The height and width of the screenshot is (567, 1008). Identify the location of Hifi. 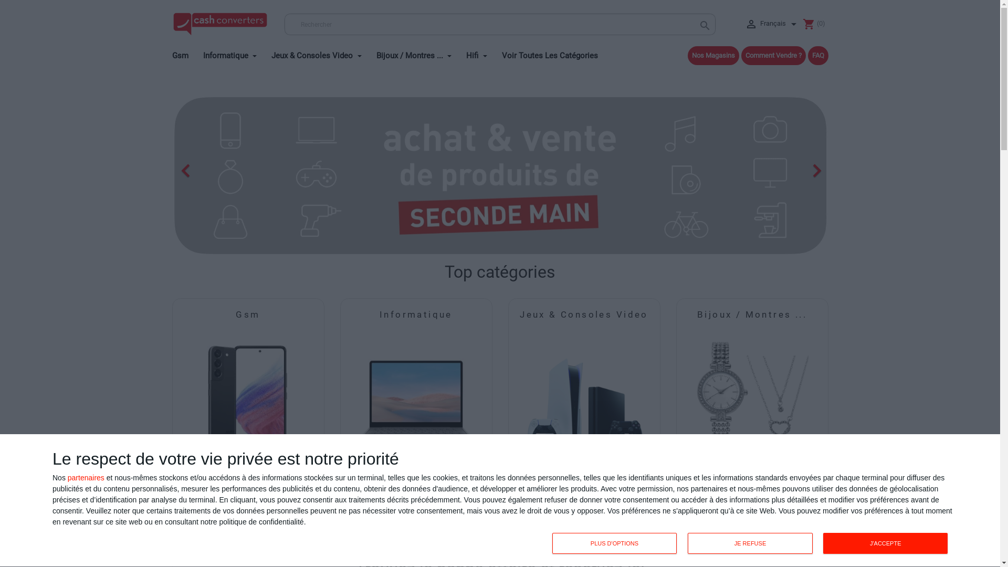
(483, 54).